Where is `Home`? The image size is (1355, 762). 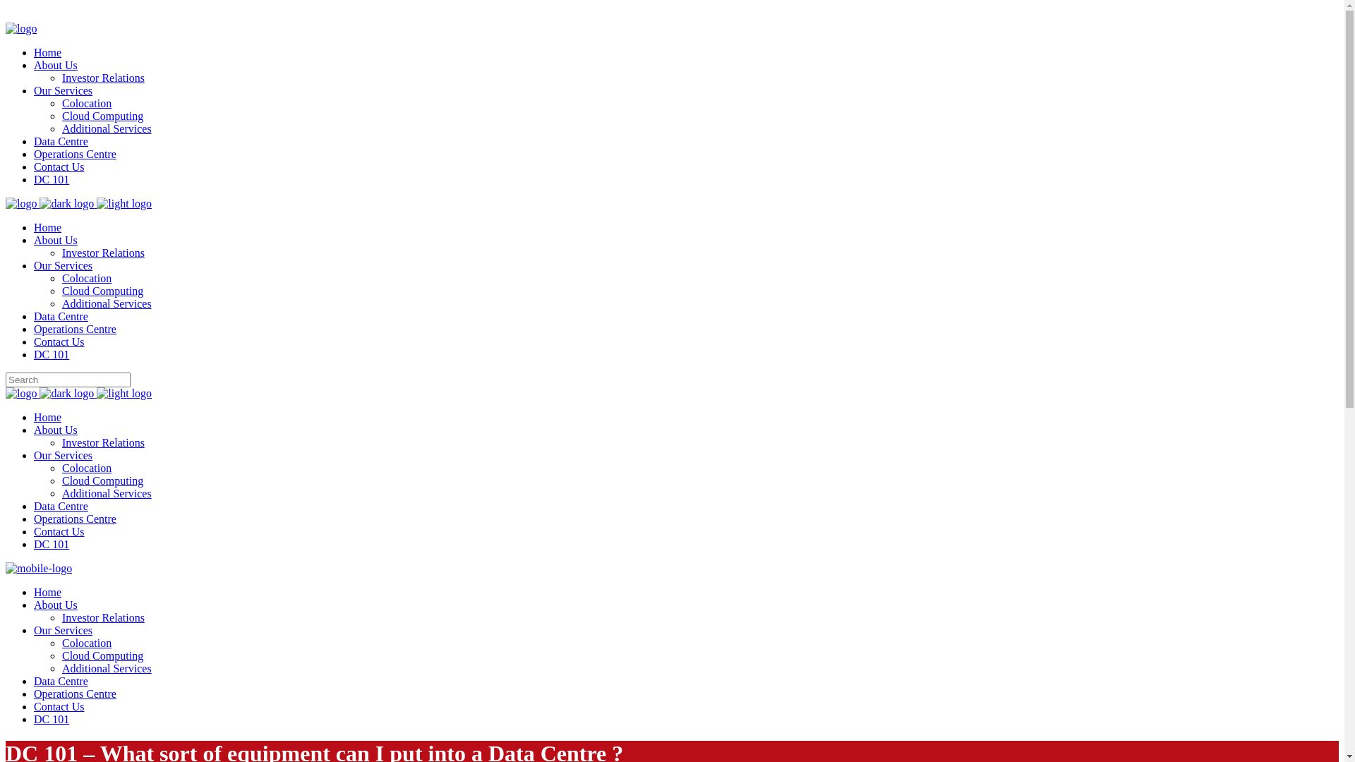 Home is located at coordinates (48, 593).